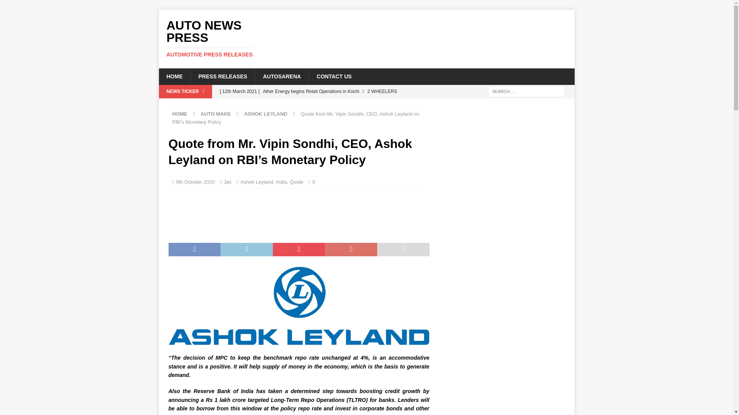  What do you see at coordinates (195, 181) in the screenshot?
I see `Ather Energy begins Retail Operations in Kochi` at bounding box center [195, 181].